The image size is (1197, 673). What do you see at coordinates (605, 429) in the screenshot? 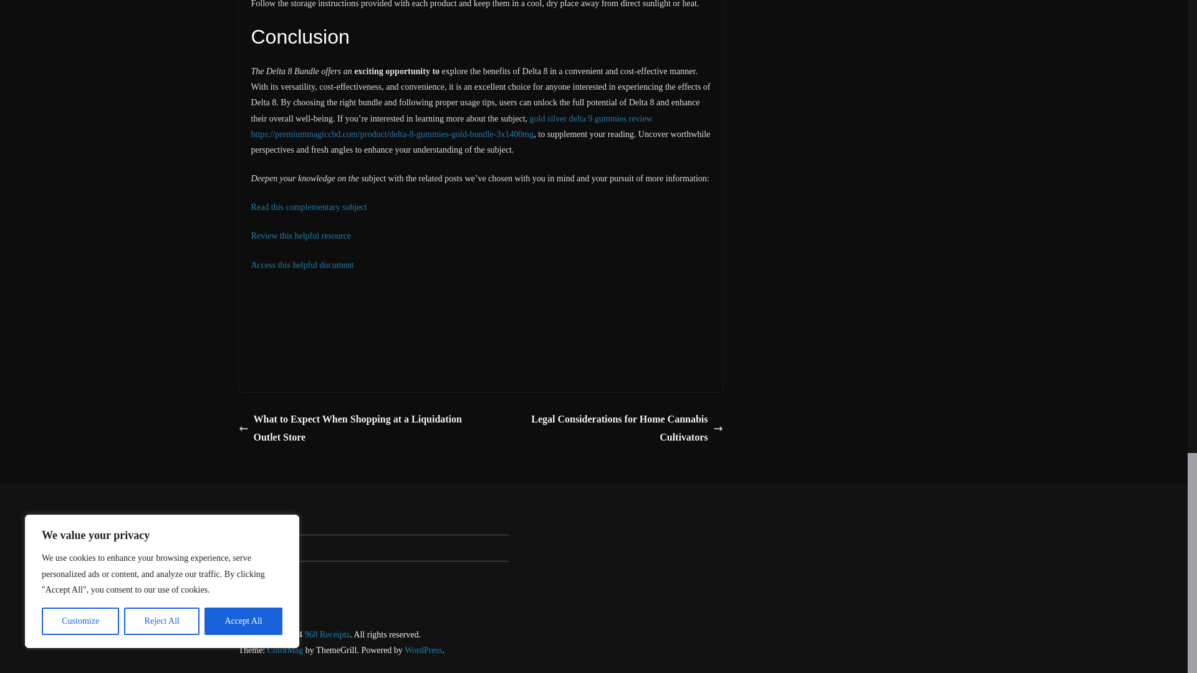
I see `Legal Considerations for Home Cannabis Cultivators` at bounding box center [605, 429].